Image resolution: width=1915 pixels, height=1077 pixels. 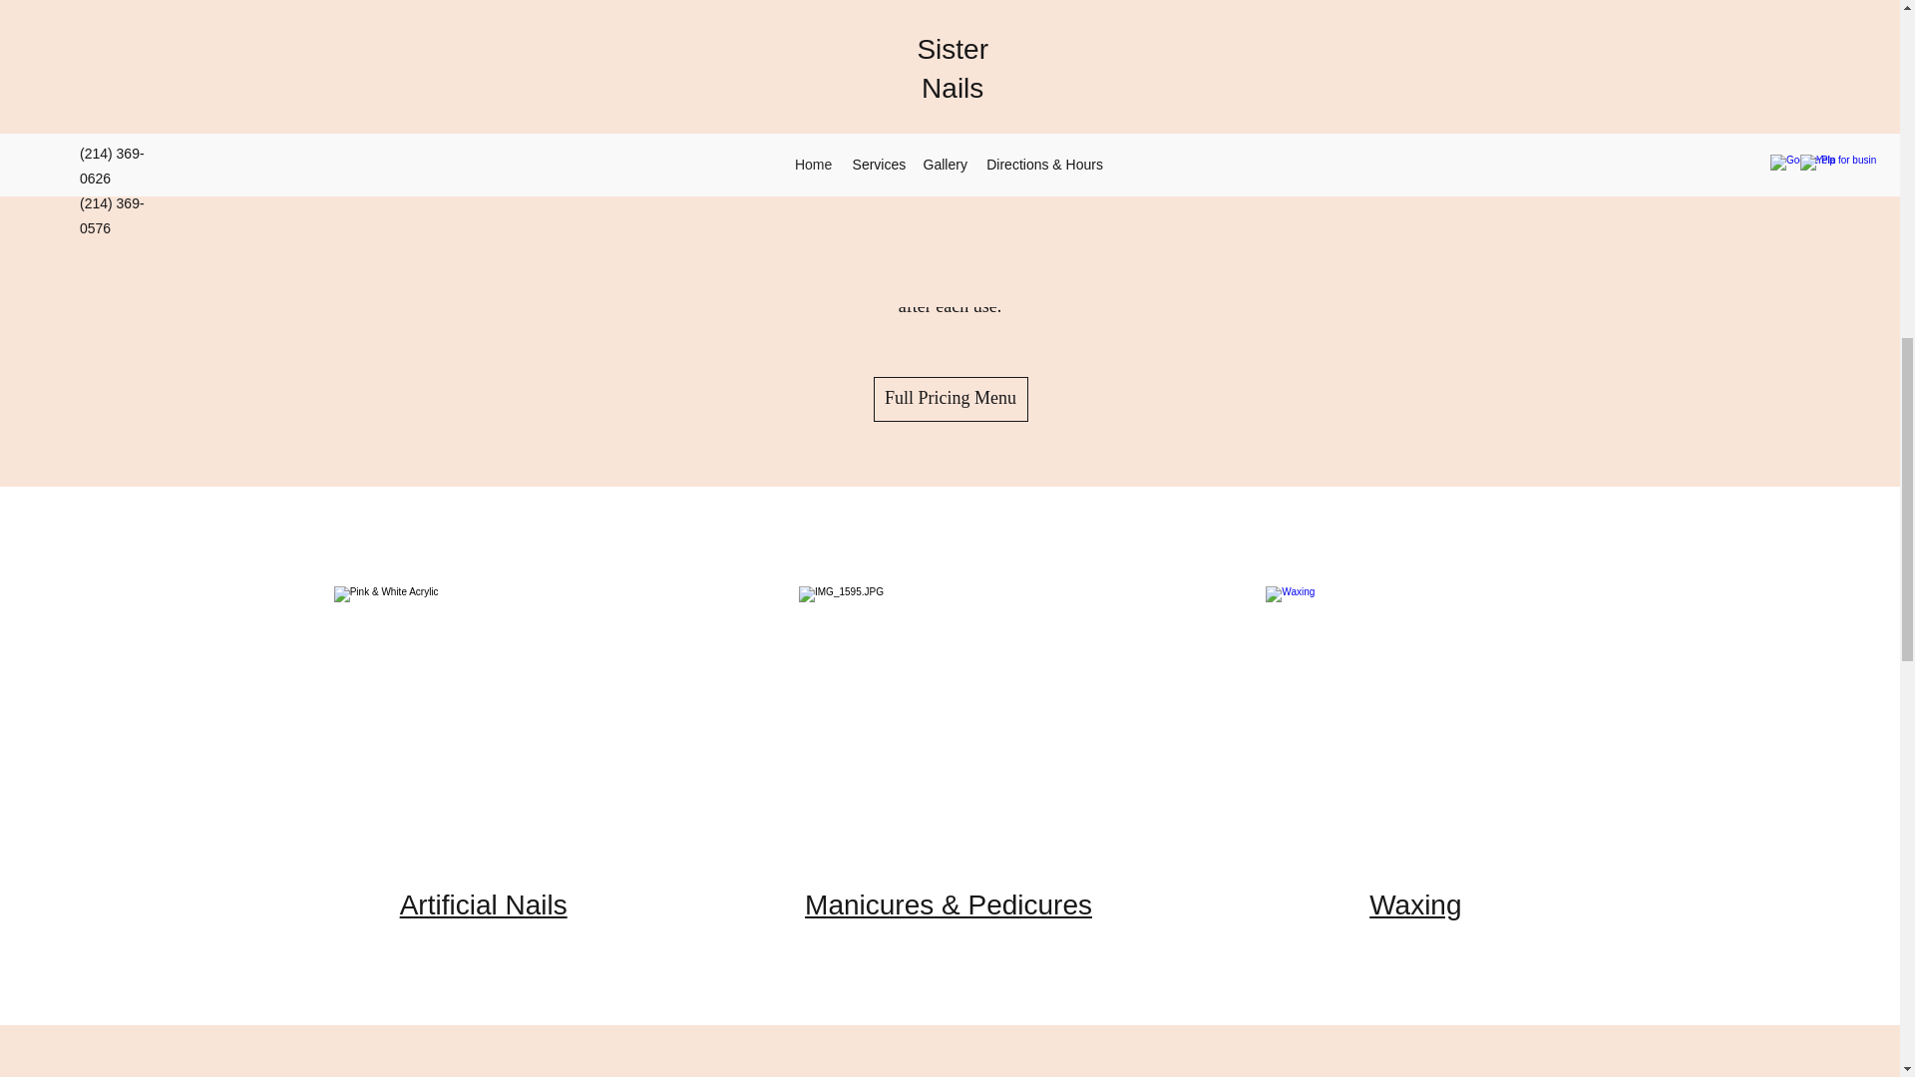 What do you see at coordinates (483, 905) in the screenshot?
I see `Artificial Nails` at bounding box center [483, 905].